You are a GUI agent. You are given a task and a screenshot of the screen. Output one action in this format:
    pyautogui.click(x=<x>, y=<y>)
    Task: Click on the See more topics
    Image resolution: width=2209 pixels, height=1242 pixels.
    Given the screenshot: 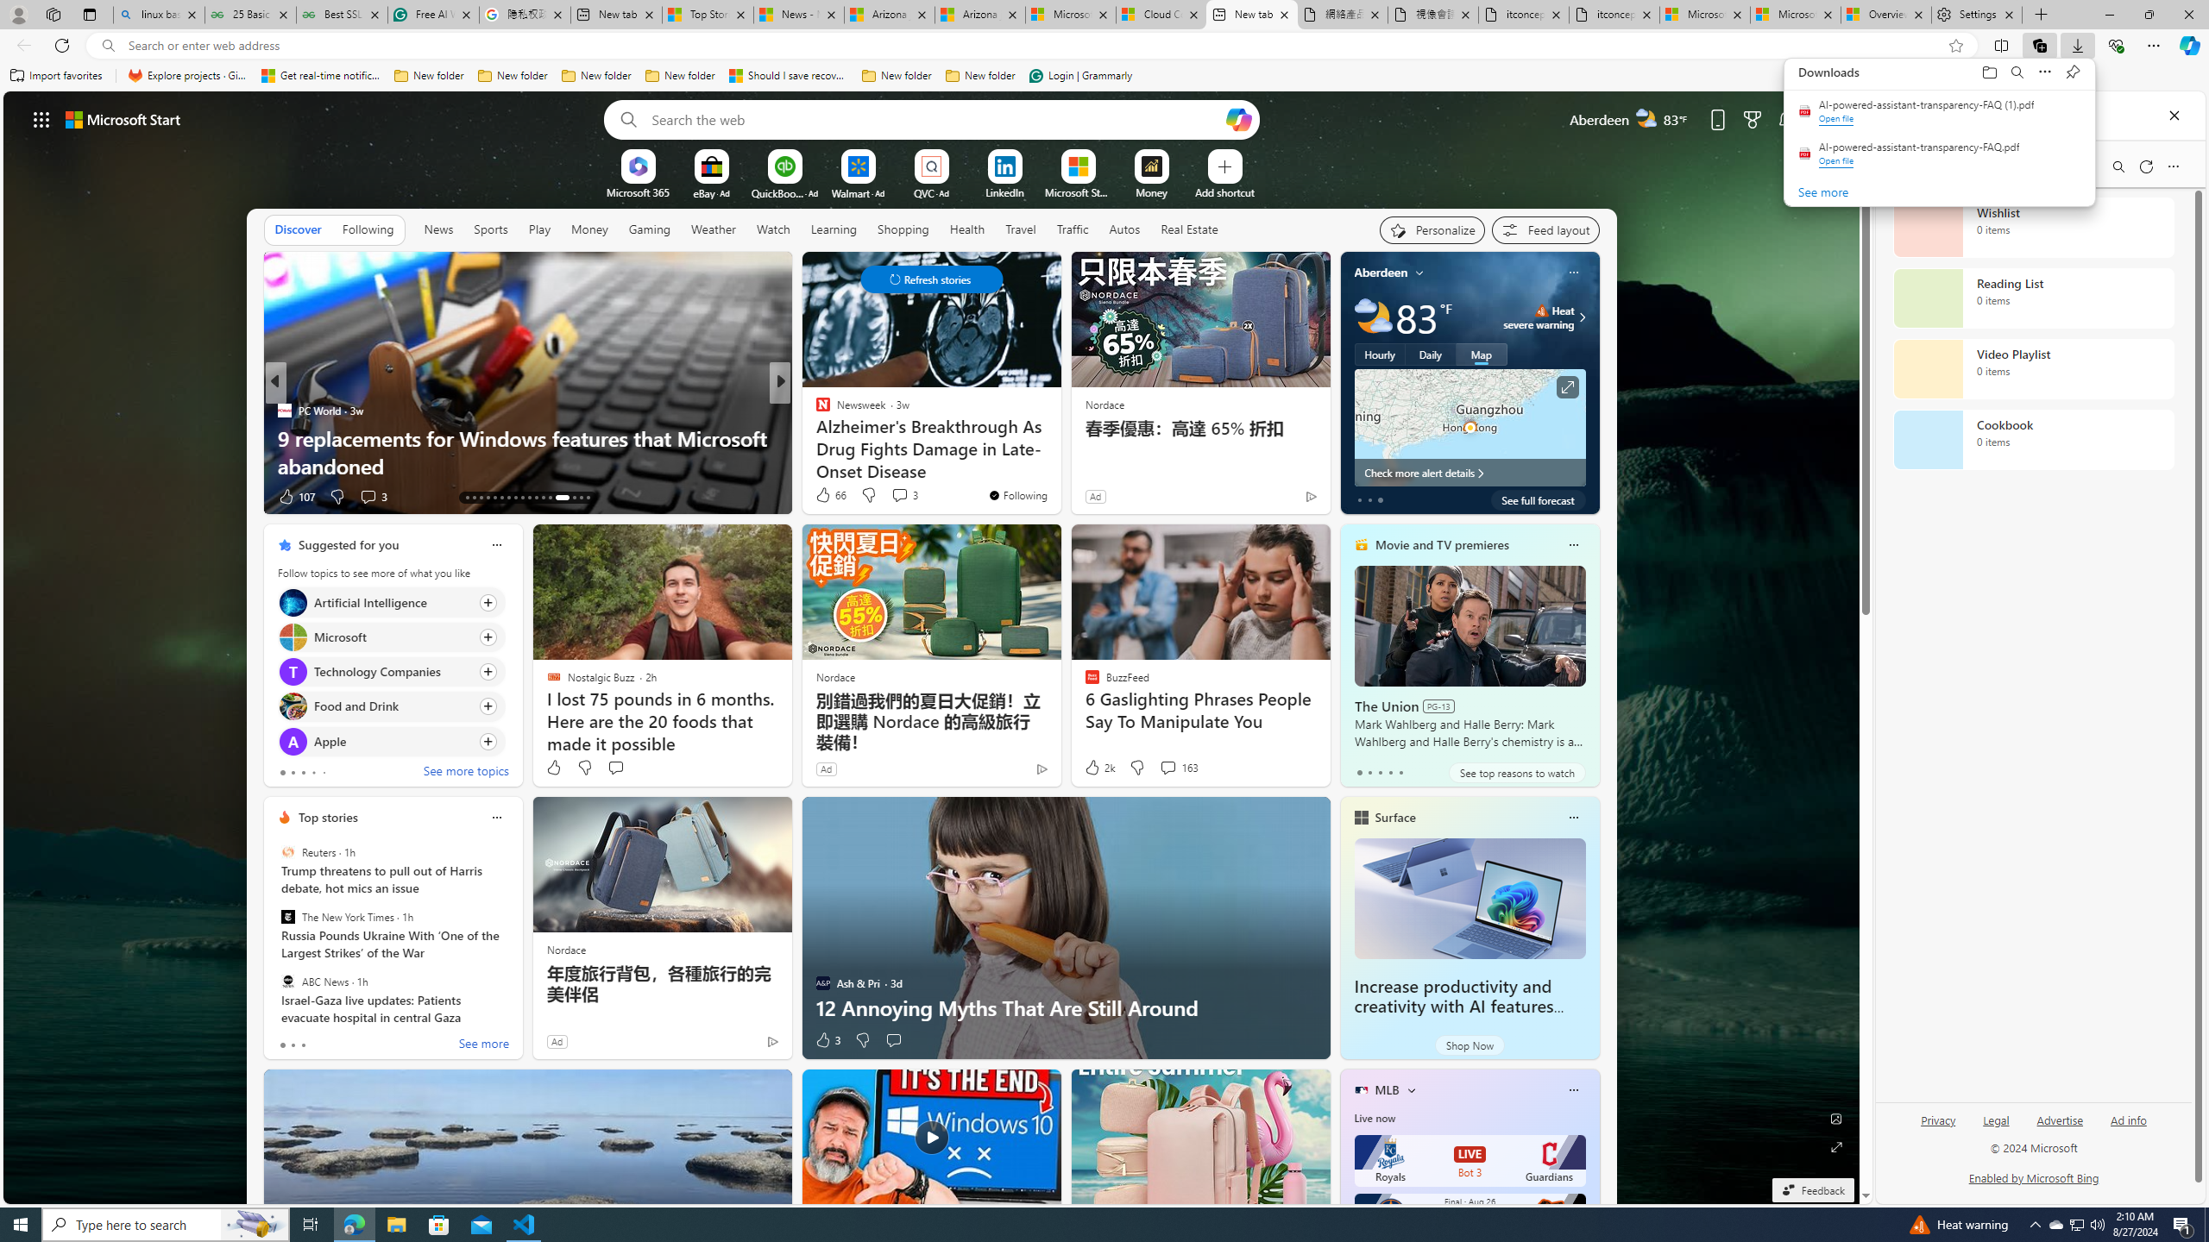 What is the action you would take?
    pyautogui.click(x=464, y=773)
    